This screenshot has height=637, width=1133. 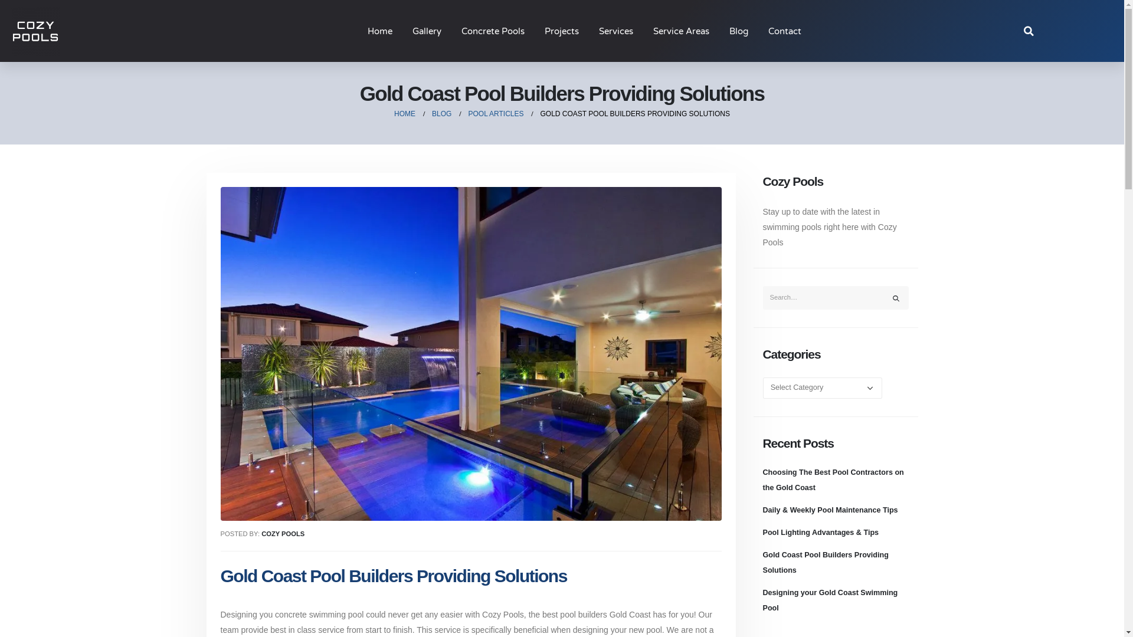 What do you see at coordinates (493, 31) in the screenshot?
I see `Concrete Pools` at bounding box center [493, 31].